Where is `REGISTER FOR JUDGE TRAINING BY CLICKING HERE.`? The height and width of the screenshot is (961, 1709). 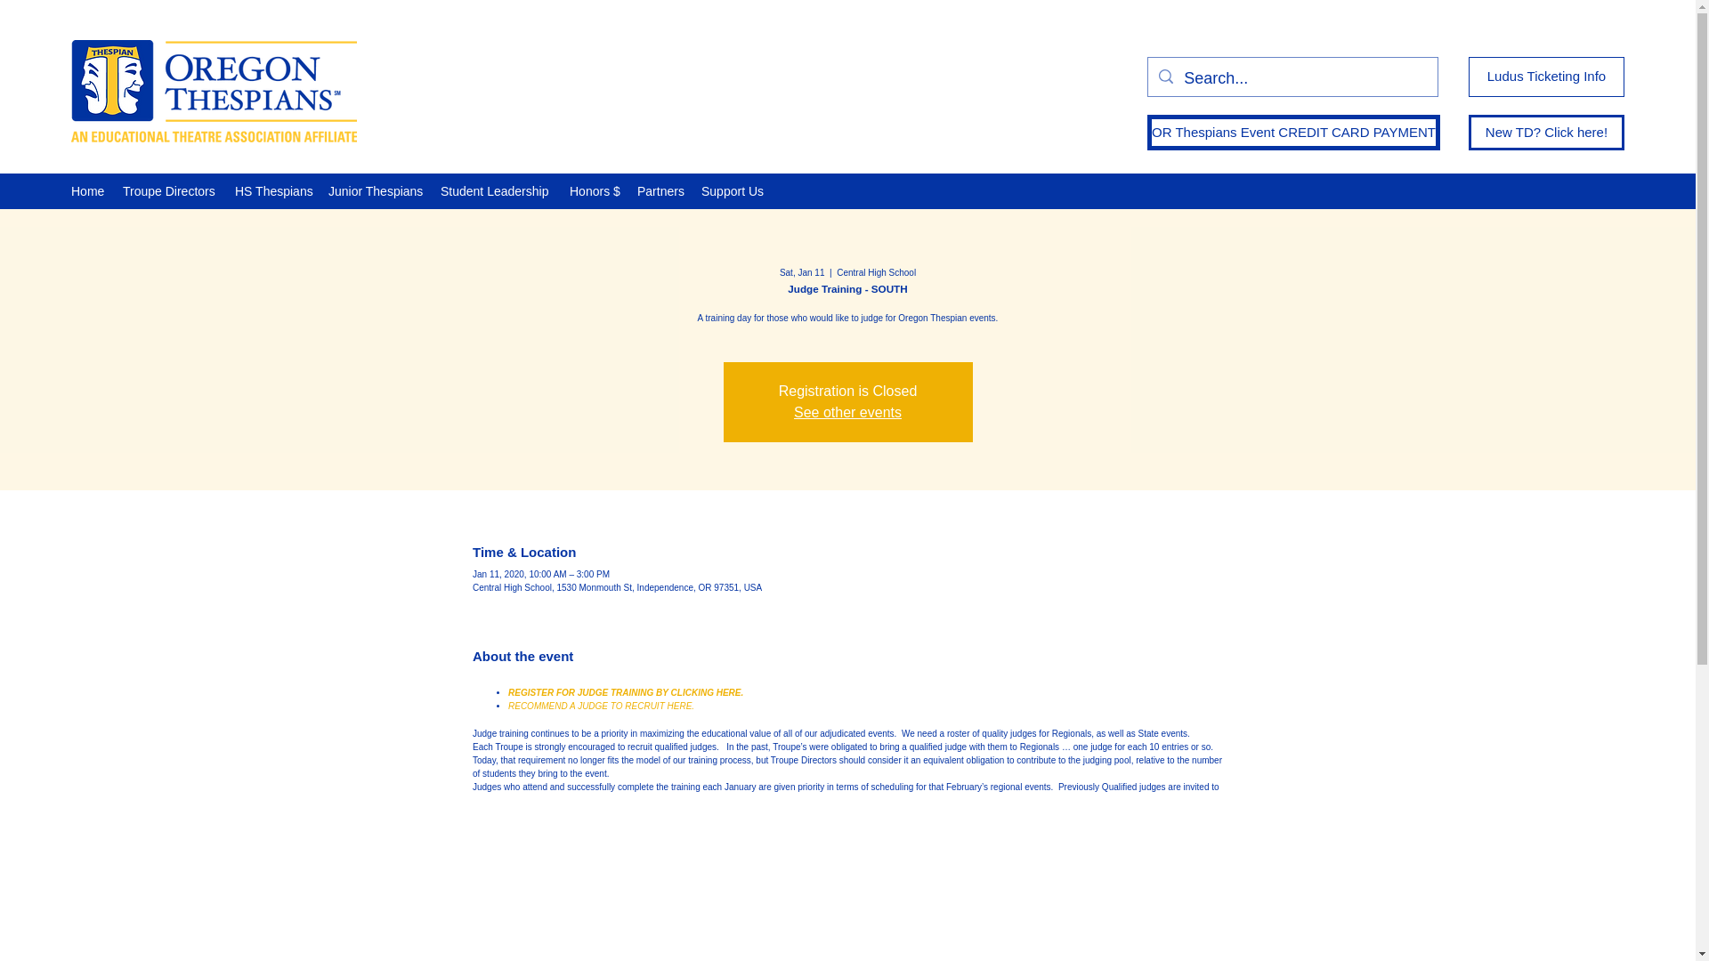
REGISTER FOR JUDGE TRAINING BY CLICKING HERE. is located at coordinates (625, 692).